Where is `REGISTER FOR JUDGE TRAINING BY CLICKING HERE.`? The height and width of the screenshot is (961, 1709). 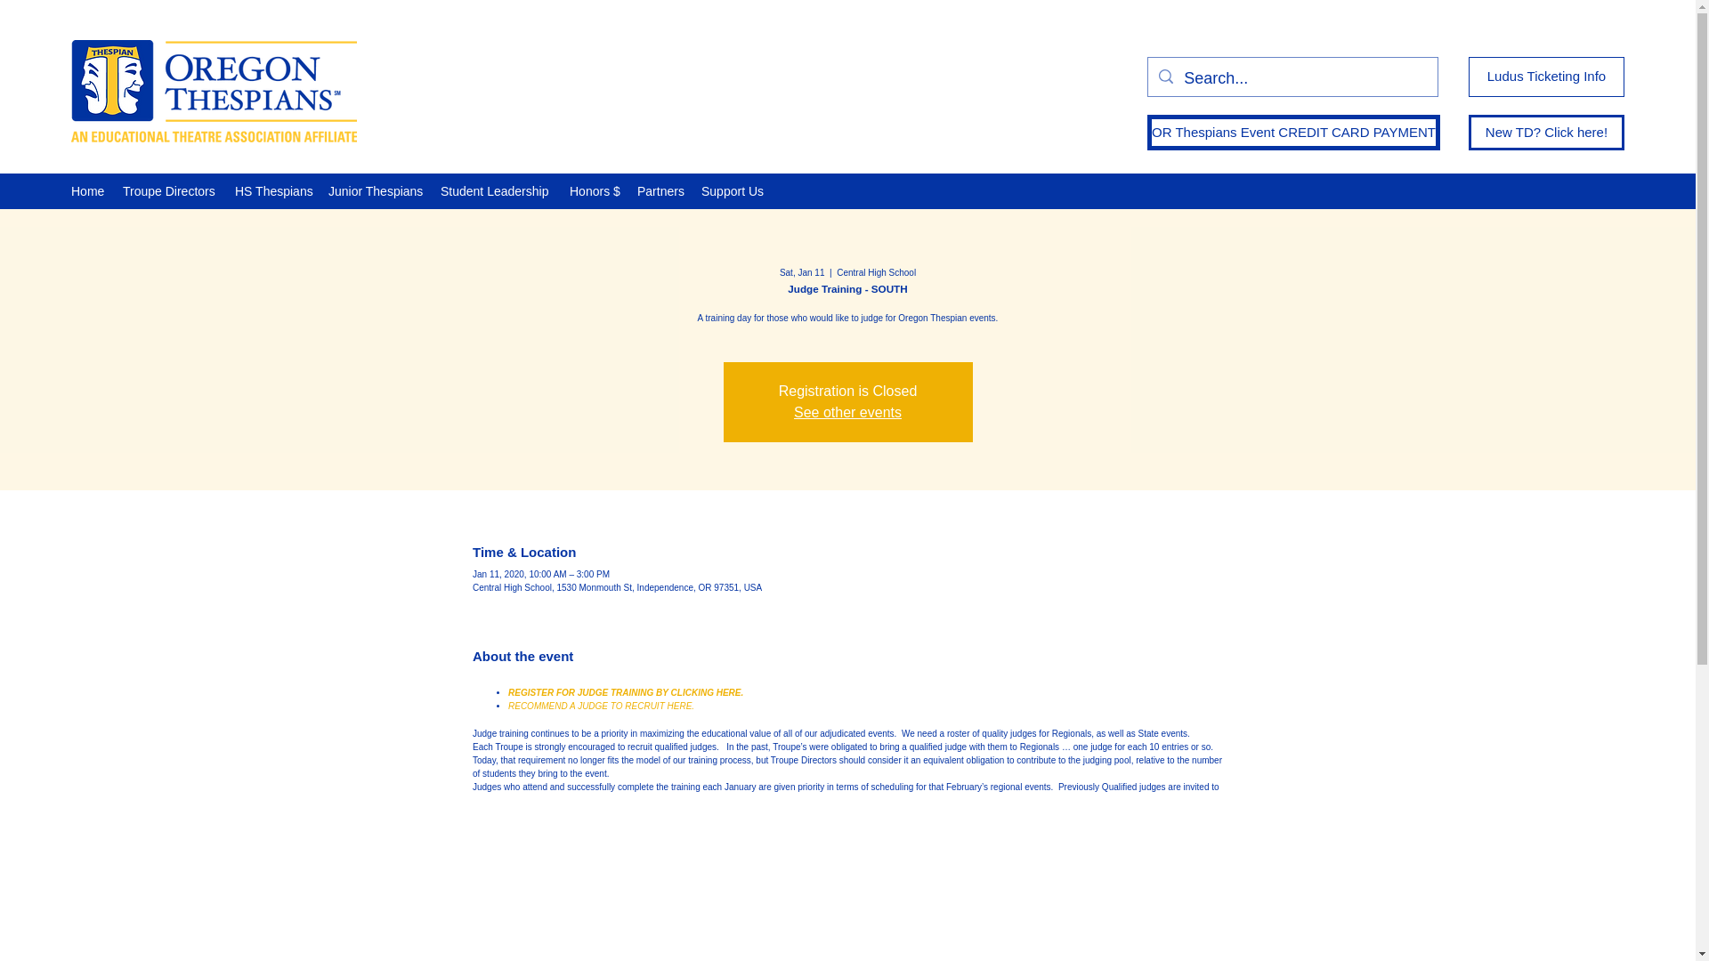
REGISTER FOR JUDGE TRAINING BY CLICKING HERE. is located at coordinates (625, 692).